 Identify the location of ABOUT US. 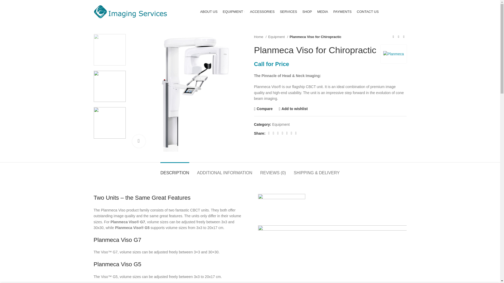
(208, 12).